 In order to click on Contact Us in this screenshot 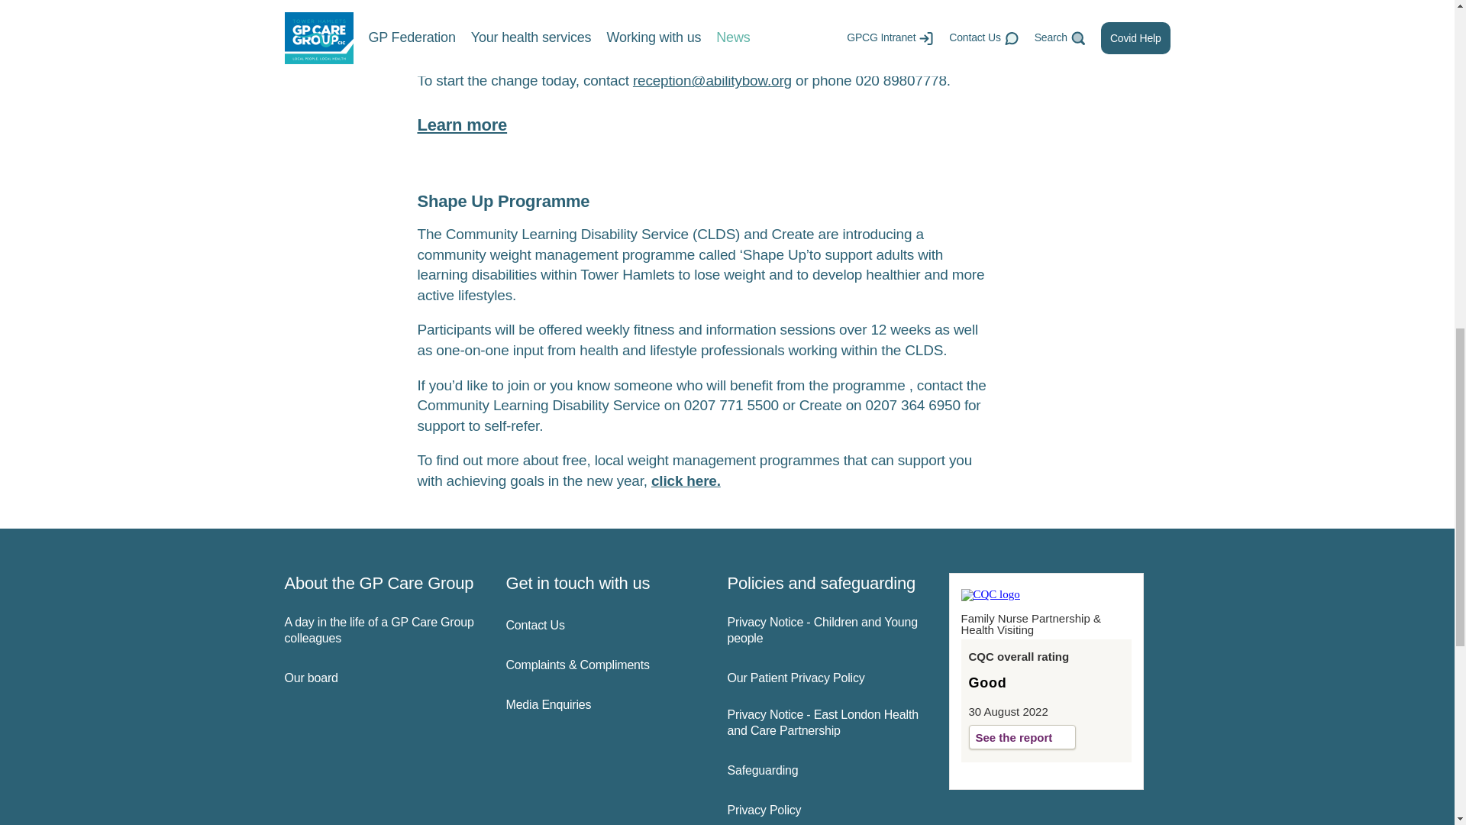, I will do `click(603, 626)`.